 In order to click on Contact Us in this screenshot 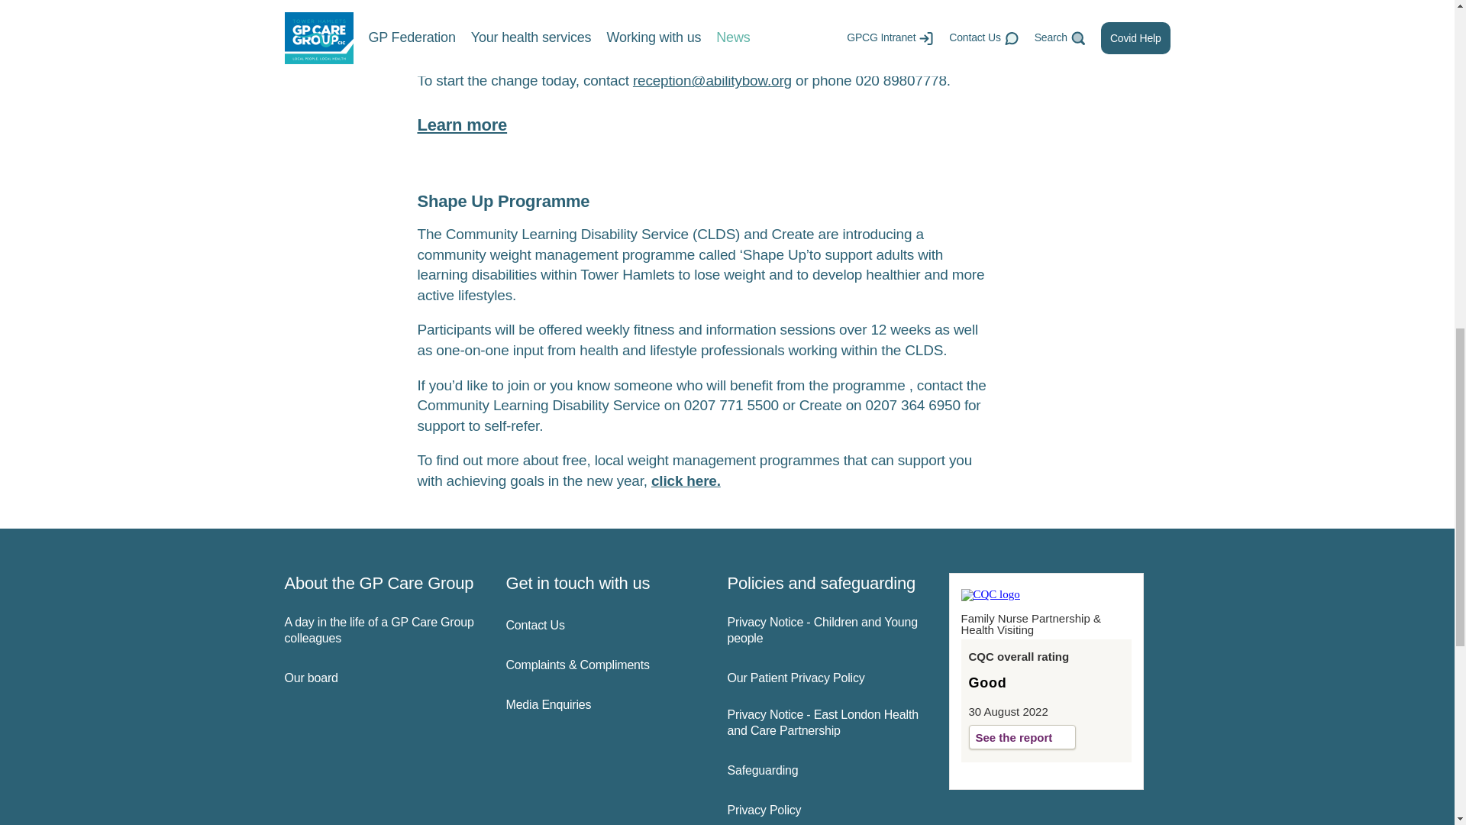, I will do `click(603, 626)`.